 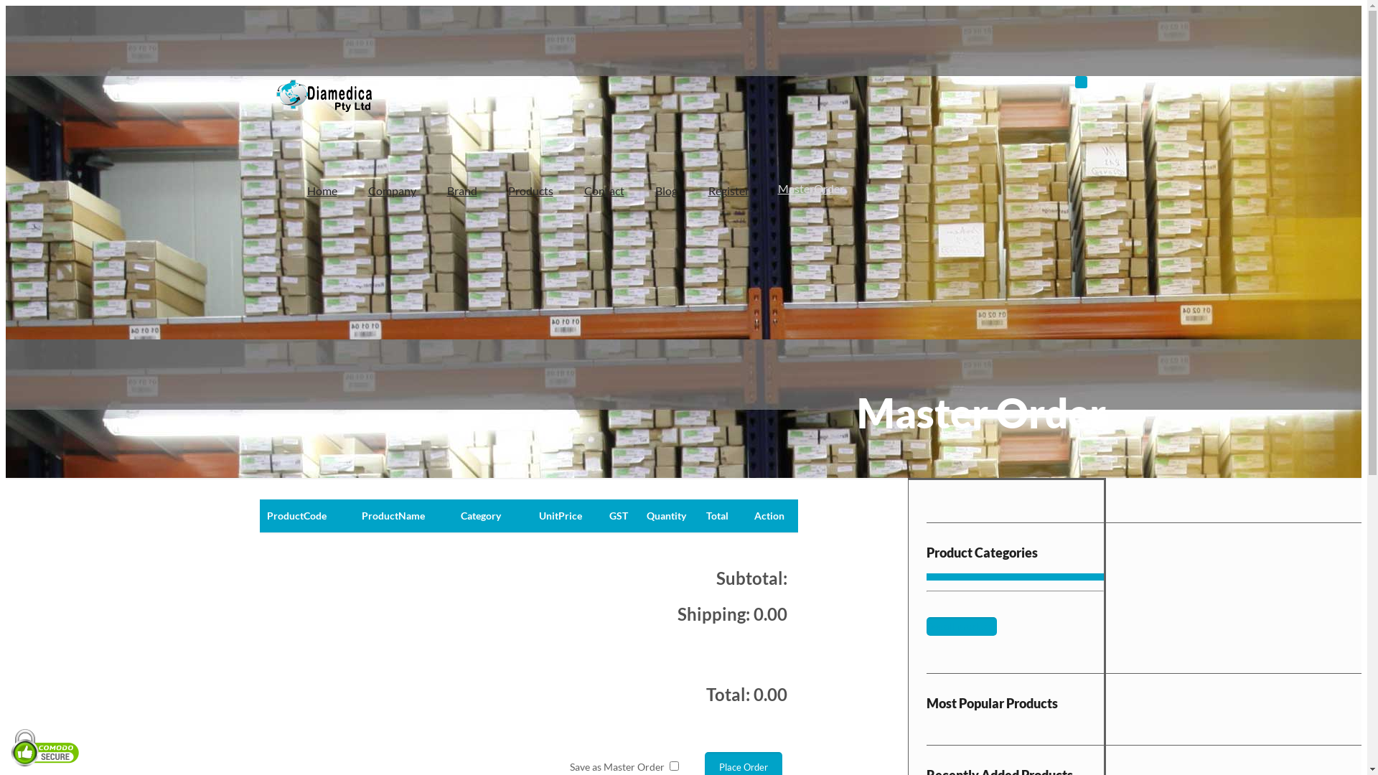 I want to click on Contact, so click(x=603, y=191).